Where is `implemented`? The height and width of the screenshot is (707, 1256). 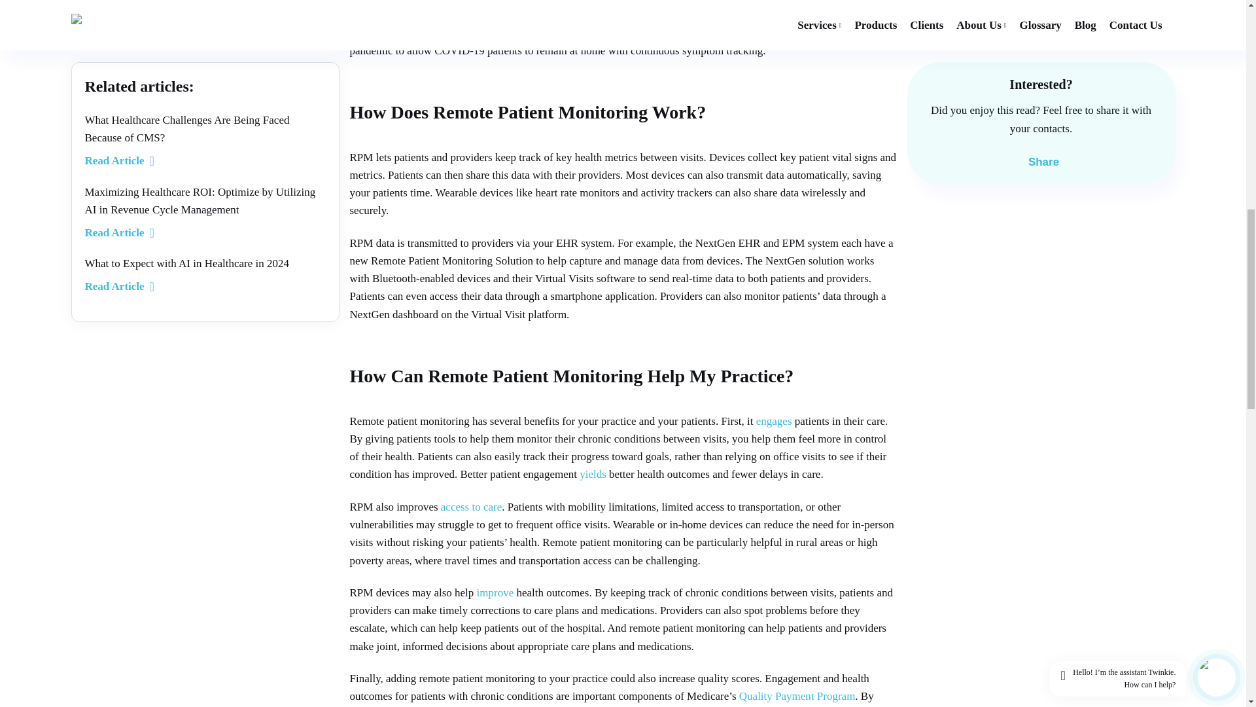
implemented is located at coordinates (744, 33).